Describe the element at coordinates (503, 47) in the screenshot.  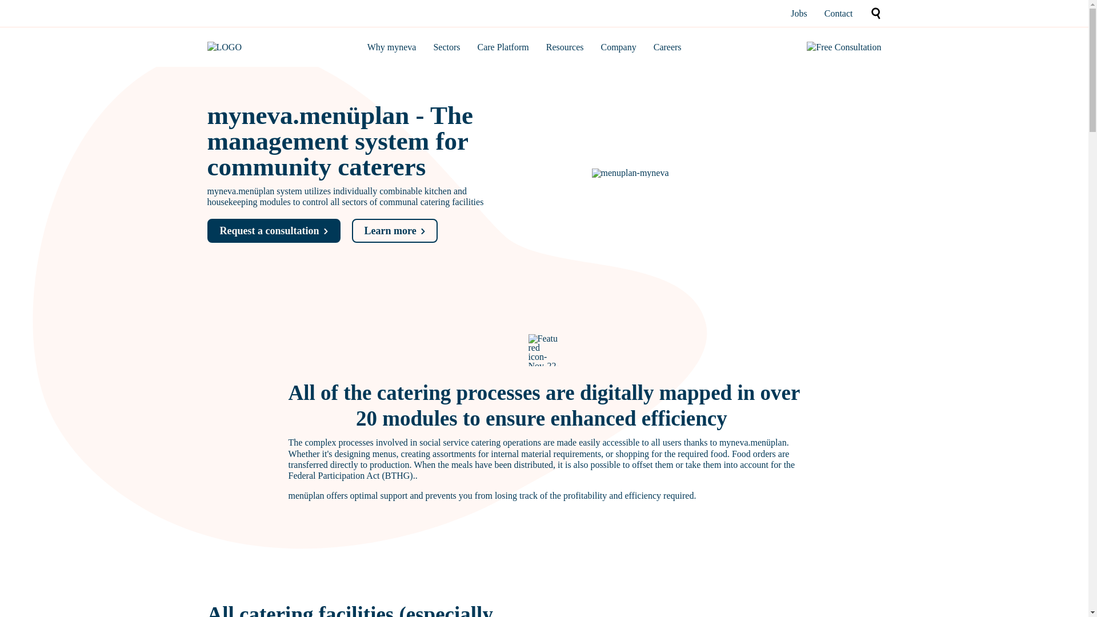
I see `Care Platform` at that location.